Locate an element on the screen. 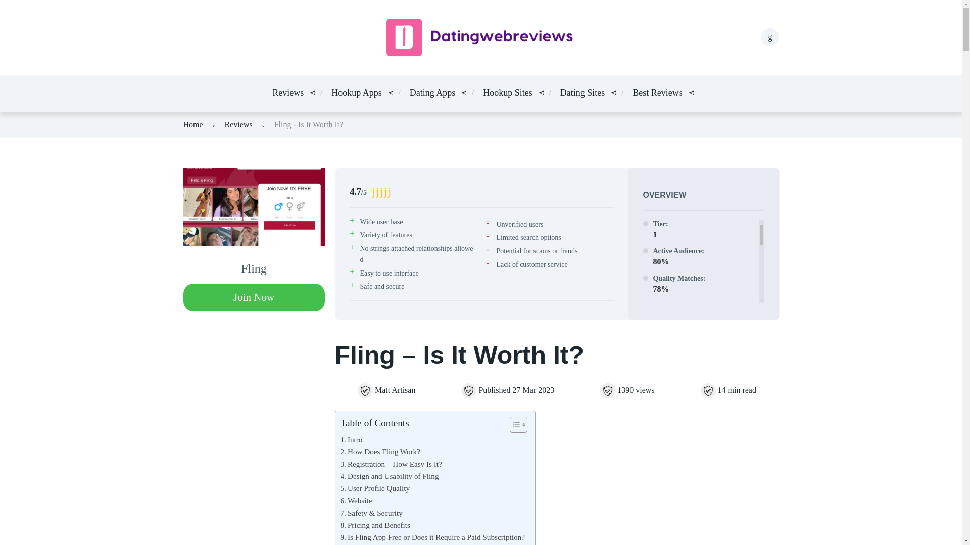 This screenshot has width=970, height=545. Reviews is located at coordinates (238, 124).